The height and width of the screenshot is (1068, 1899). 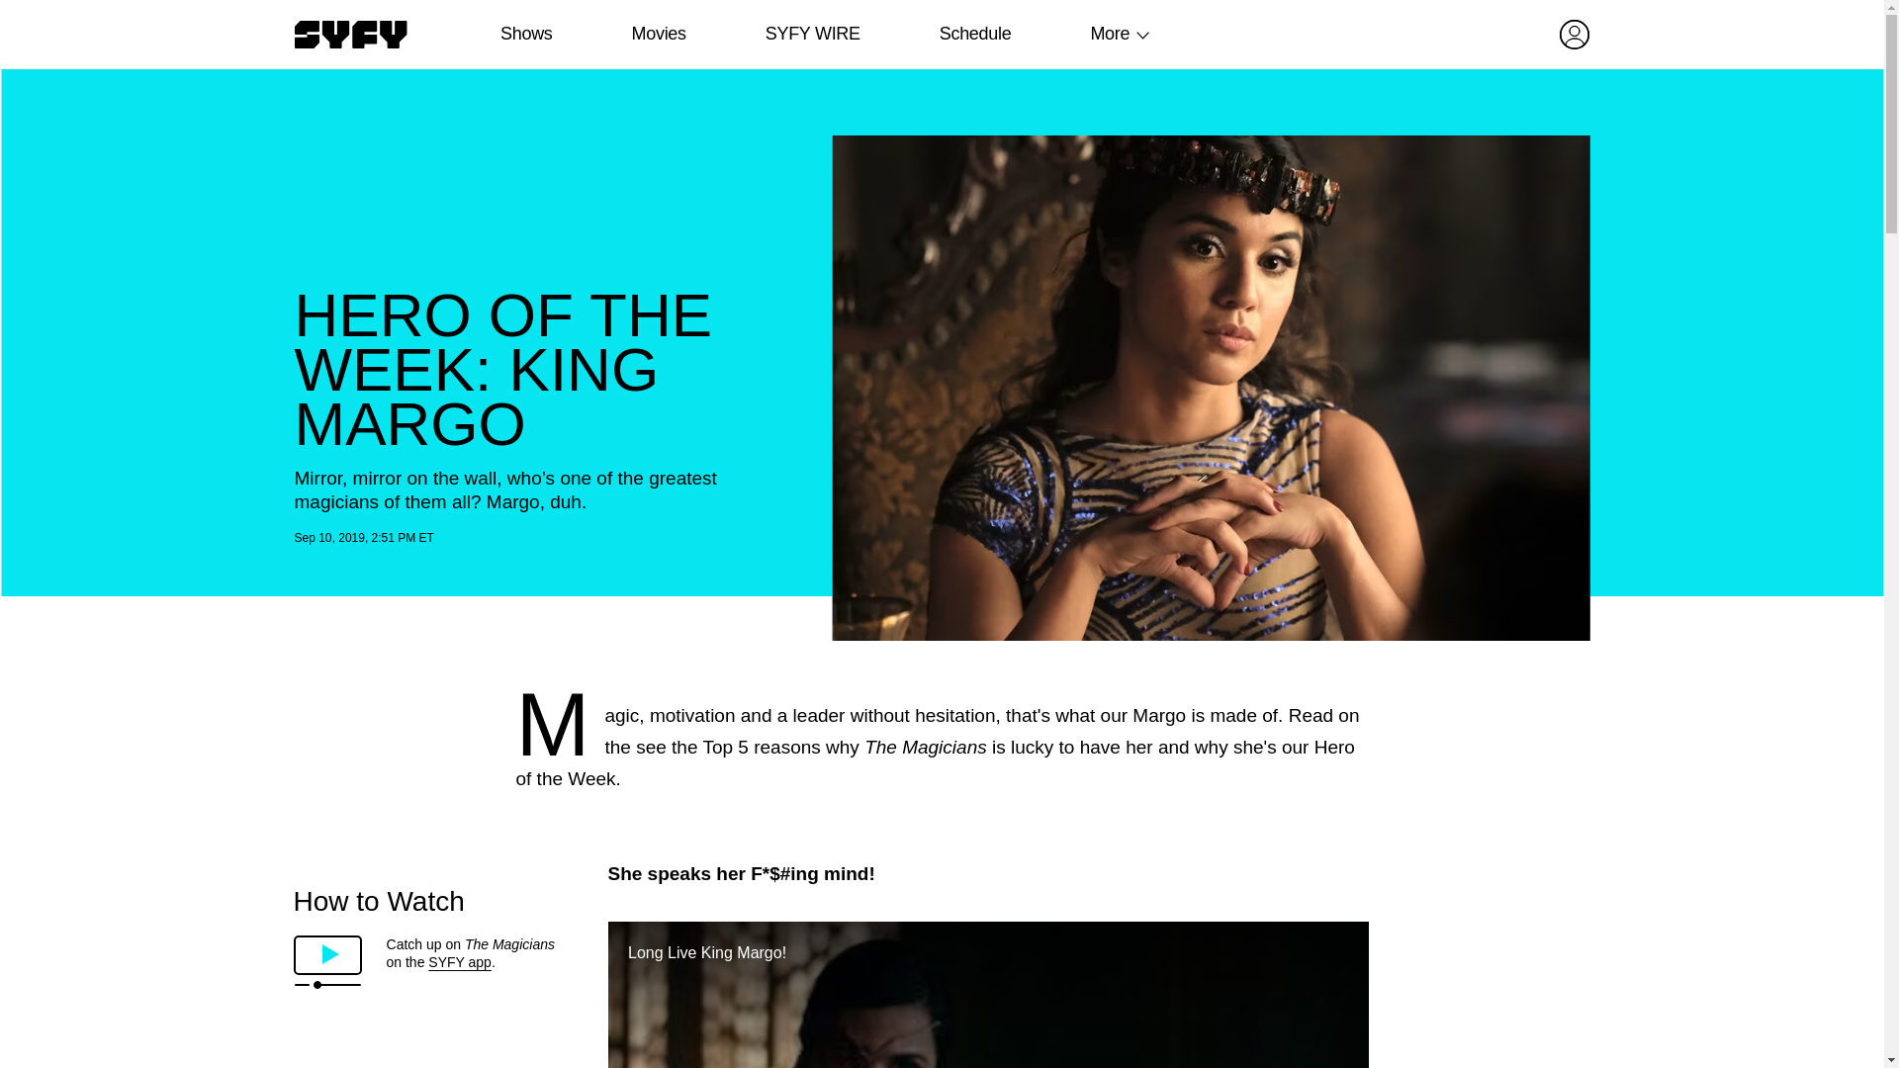 I want to click on More, so click(x=1110, y=34).